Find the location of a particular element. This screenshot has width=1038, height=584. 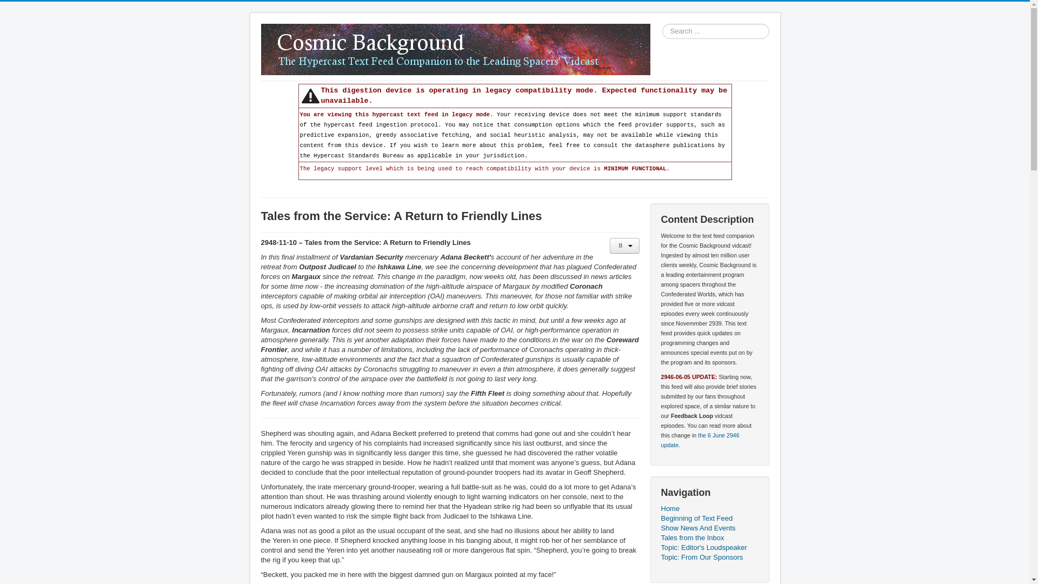

Show News And Events is located at coordinates (709, 528).